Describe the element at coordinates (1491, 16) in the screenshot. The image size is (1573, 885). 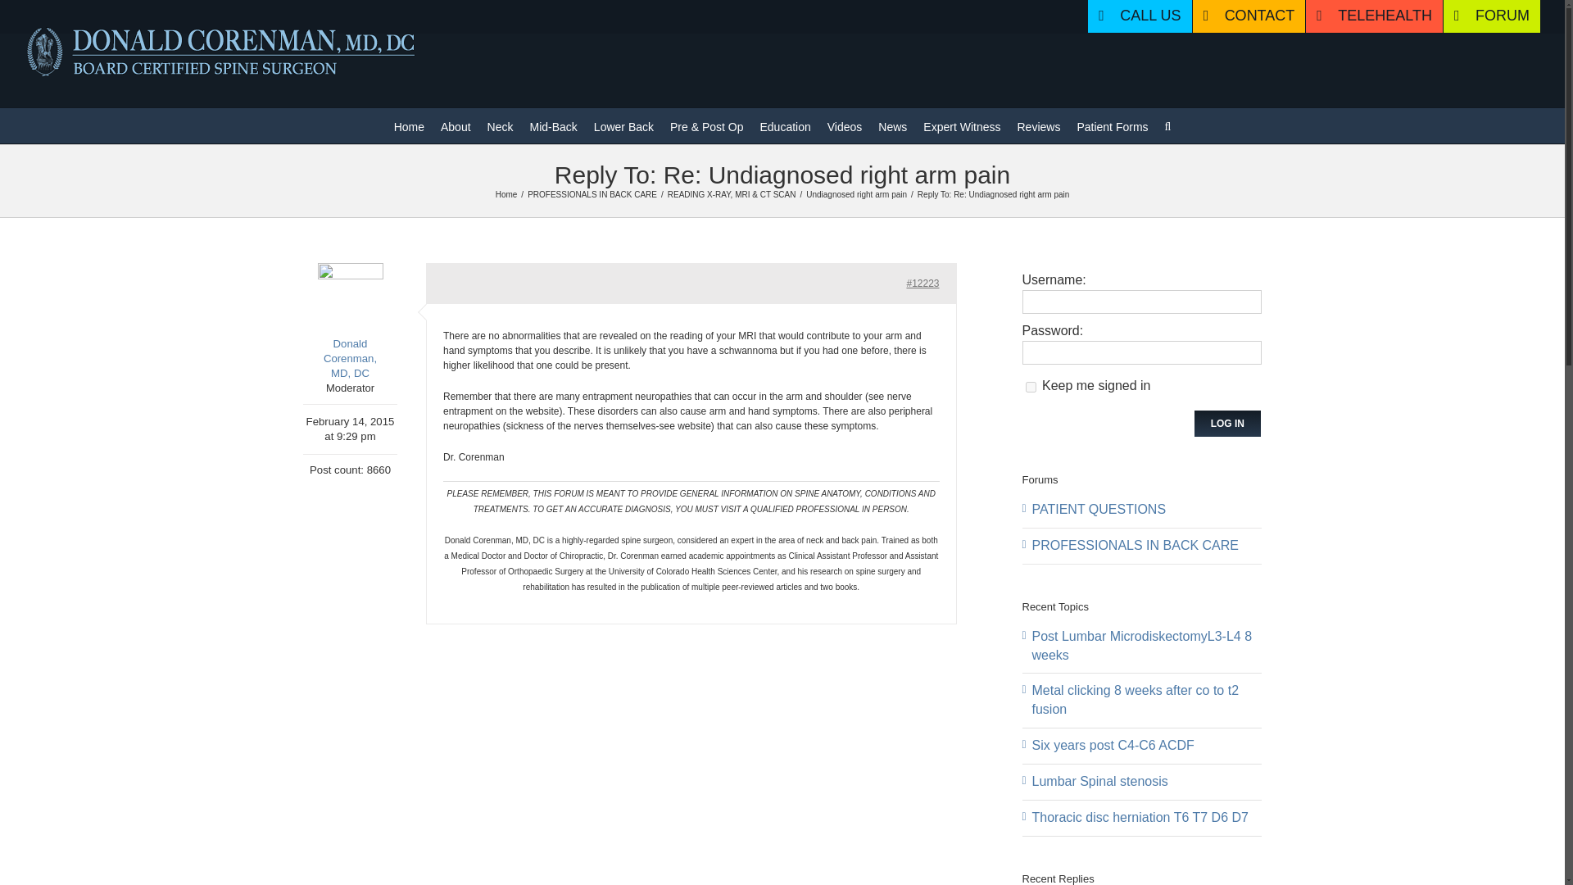
I see `FORUM` at that location.